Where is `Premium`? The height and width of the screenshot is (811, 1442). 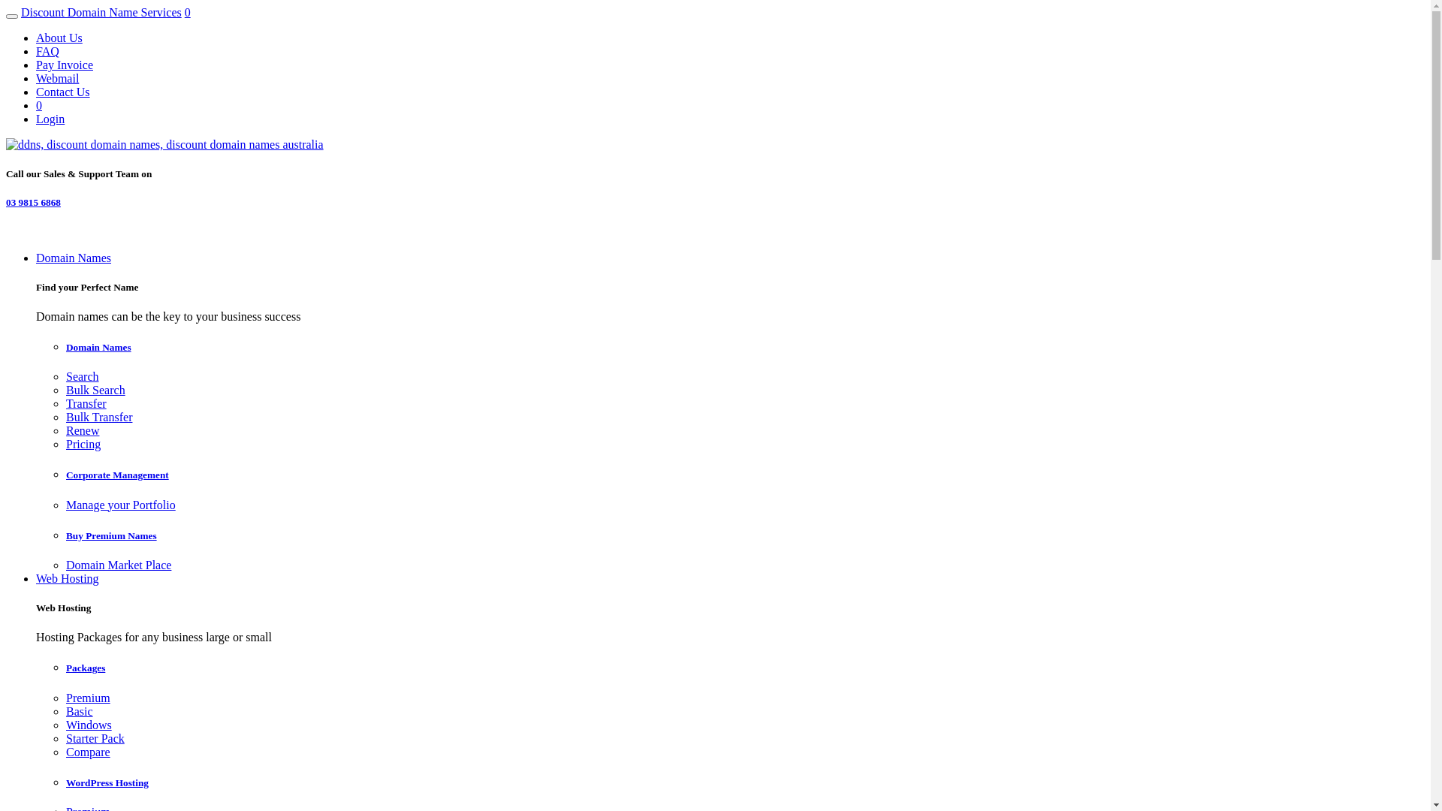 Premium is located at coordinates (89, 698).